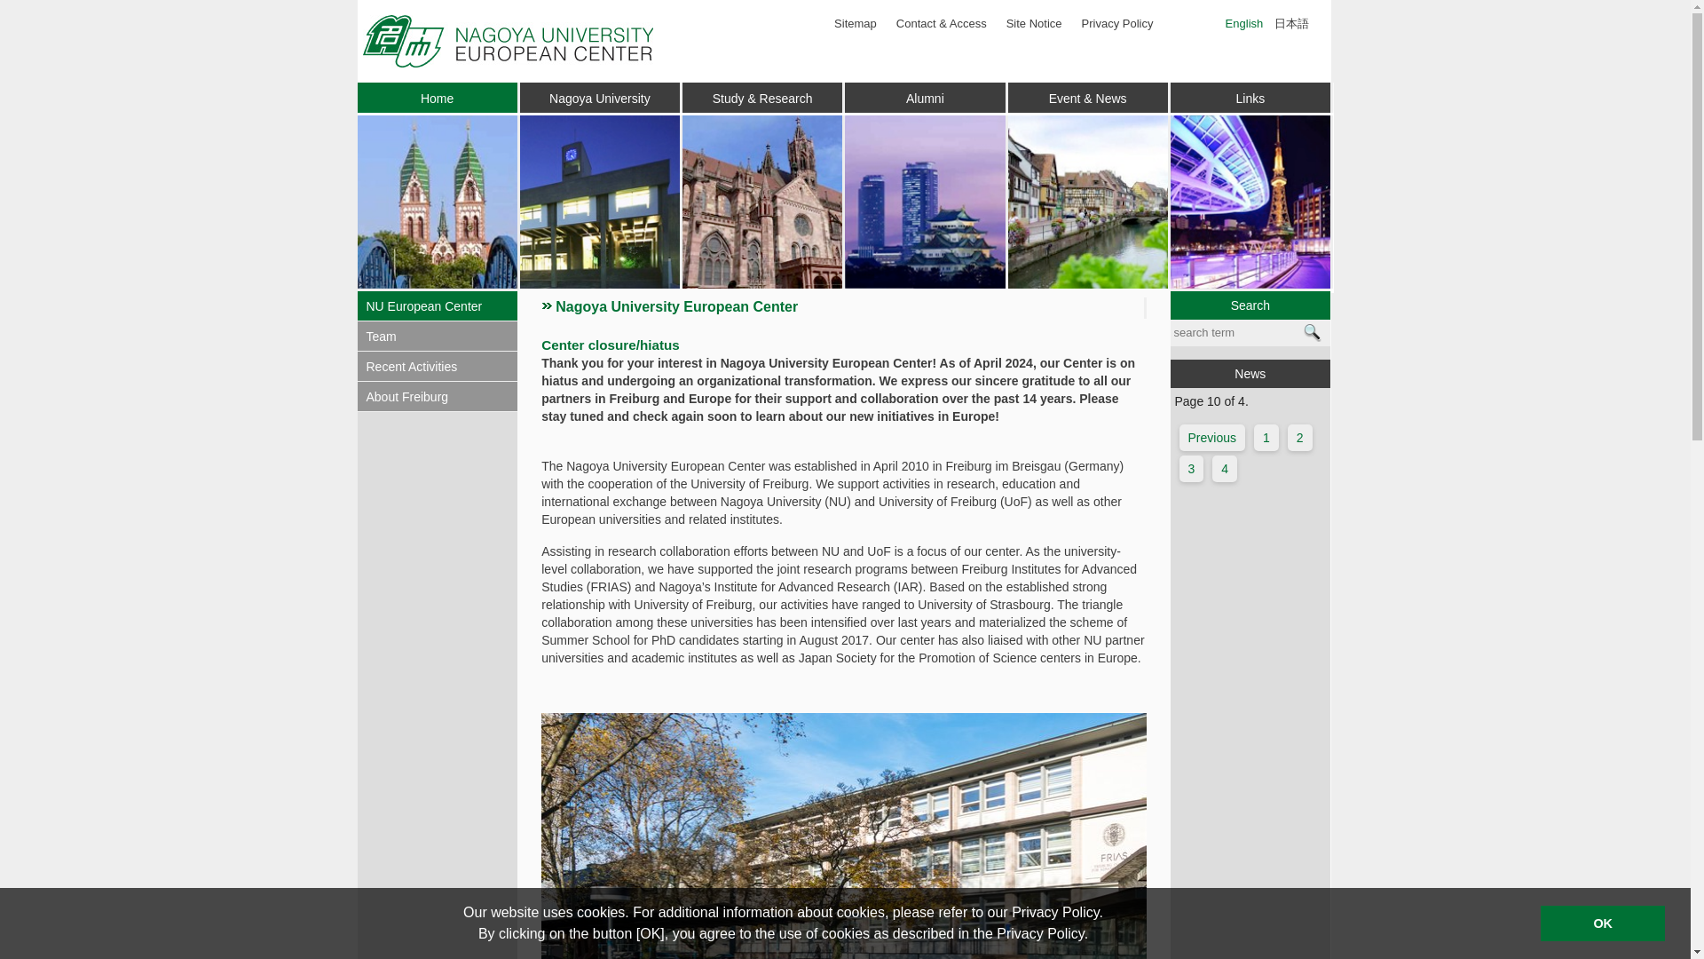 The height and width of the screenshot is (959, 1704). I want to click on Site Notice, so click(1034, 23).